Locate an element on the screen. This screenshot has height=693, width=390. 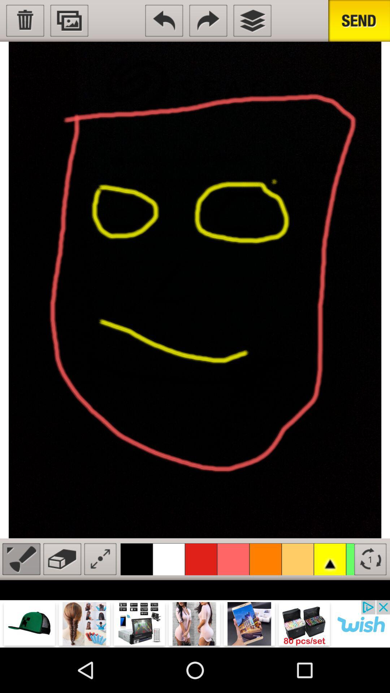
use paintbrush is located at coordinates (21, 559).